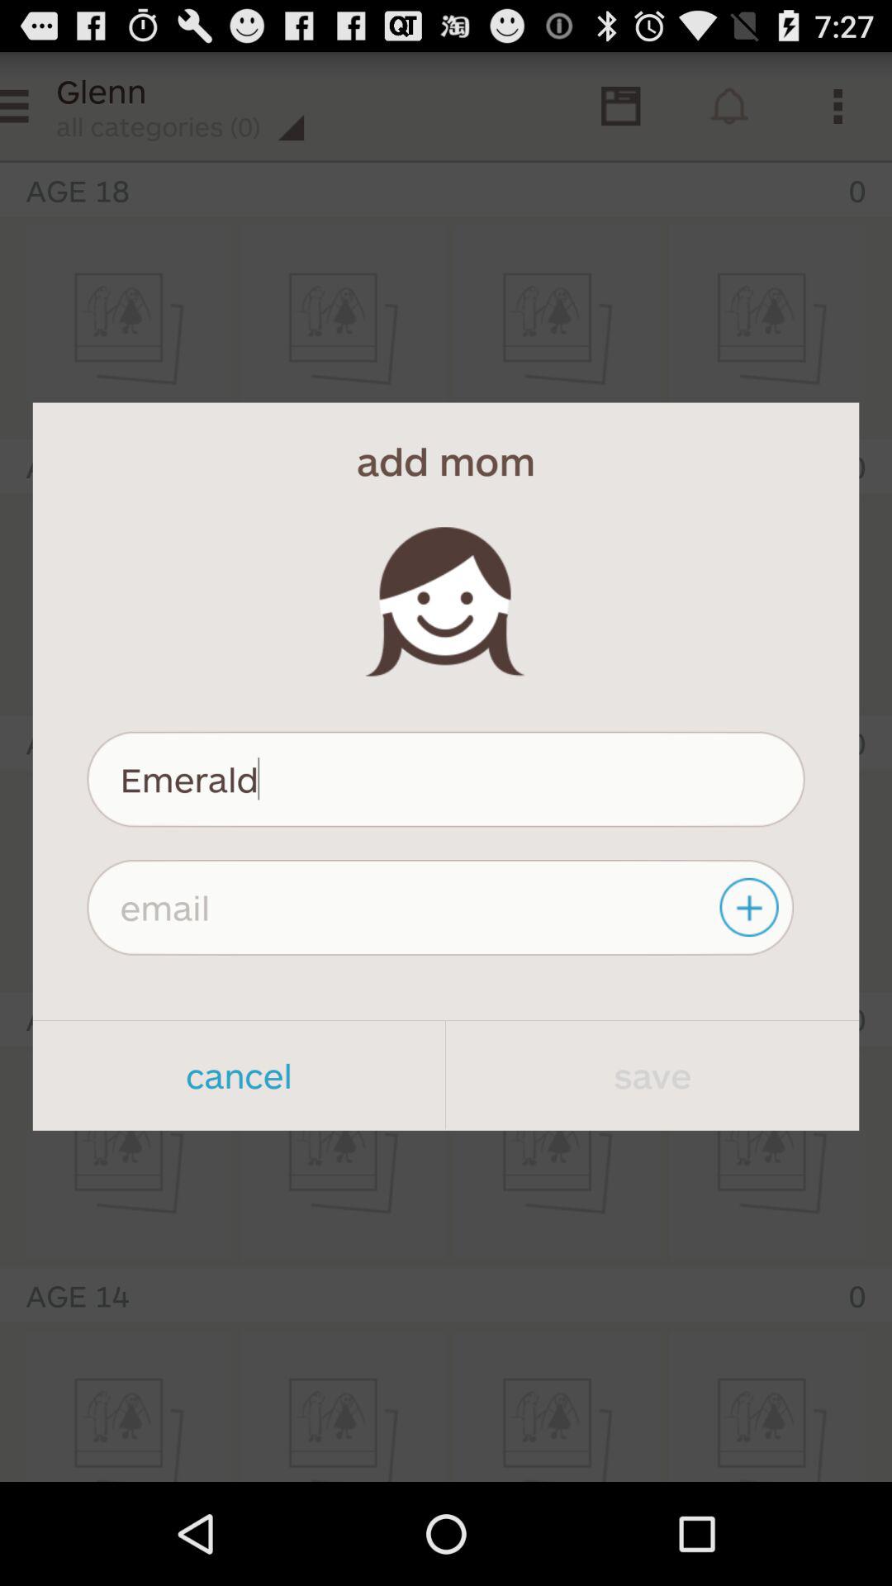 The image size is (892, 1586). I want to click on select cancel icon, so click(239, 1076).